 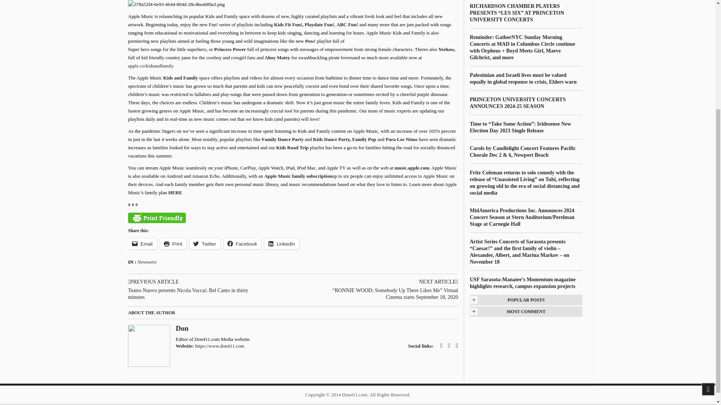 What do you see at coordinates (292, 147) in the screenshot?
I see `Kids Road Trip` at bounding box center [292, 147].